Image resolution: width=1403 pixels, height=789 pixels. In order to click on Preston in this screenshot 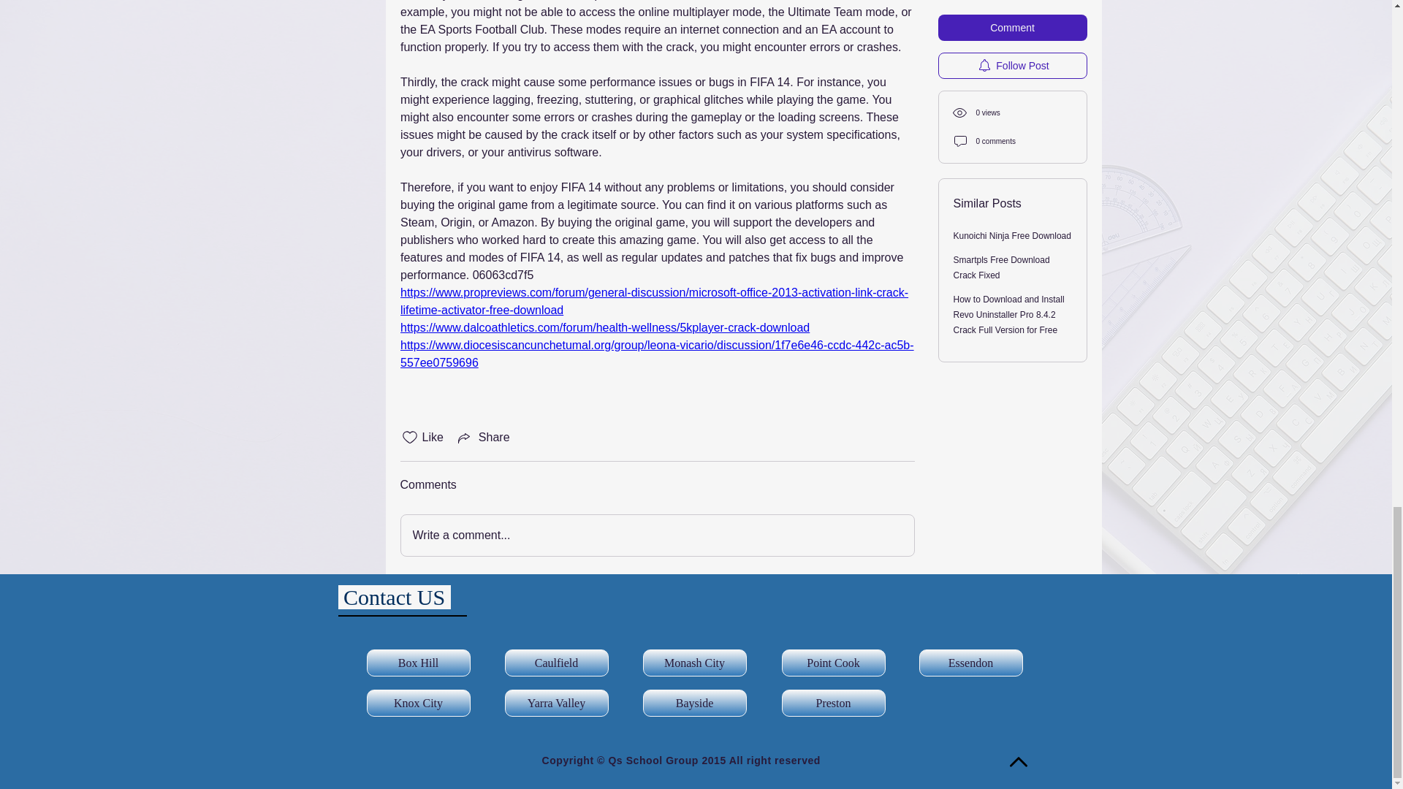, I will do `click(833, 703)`.